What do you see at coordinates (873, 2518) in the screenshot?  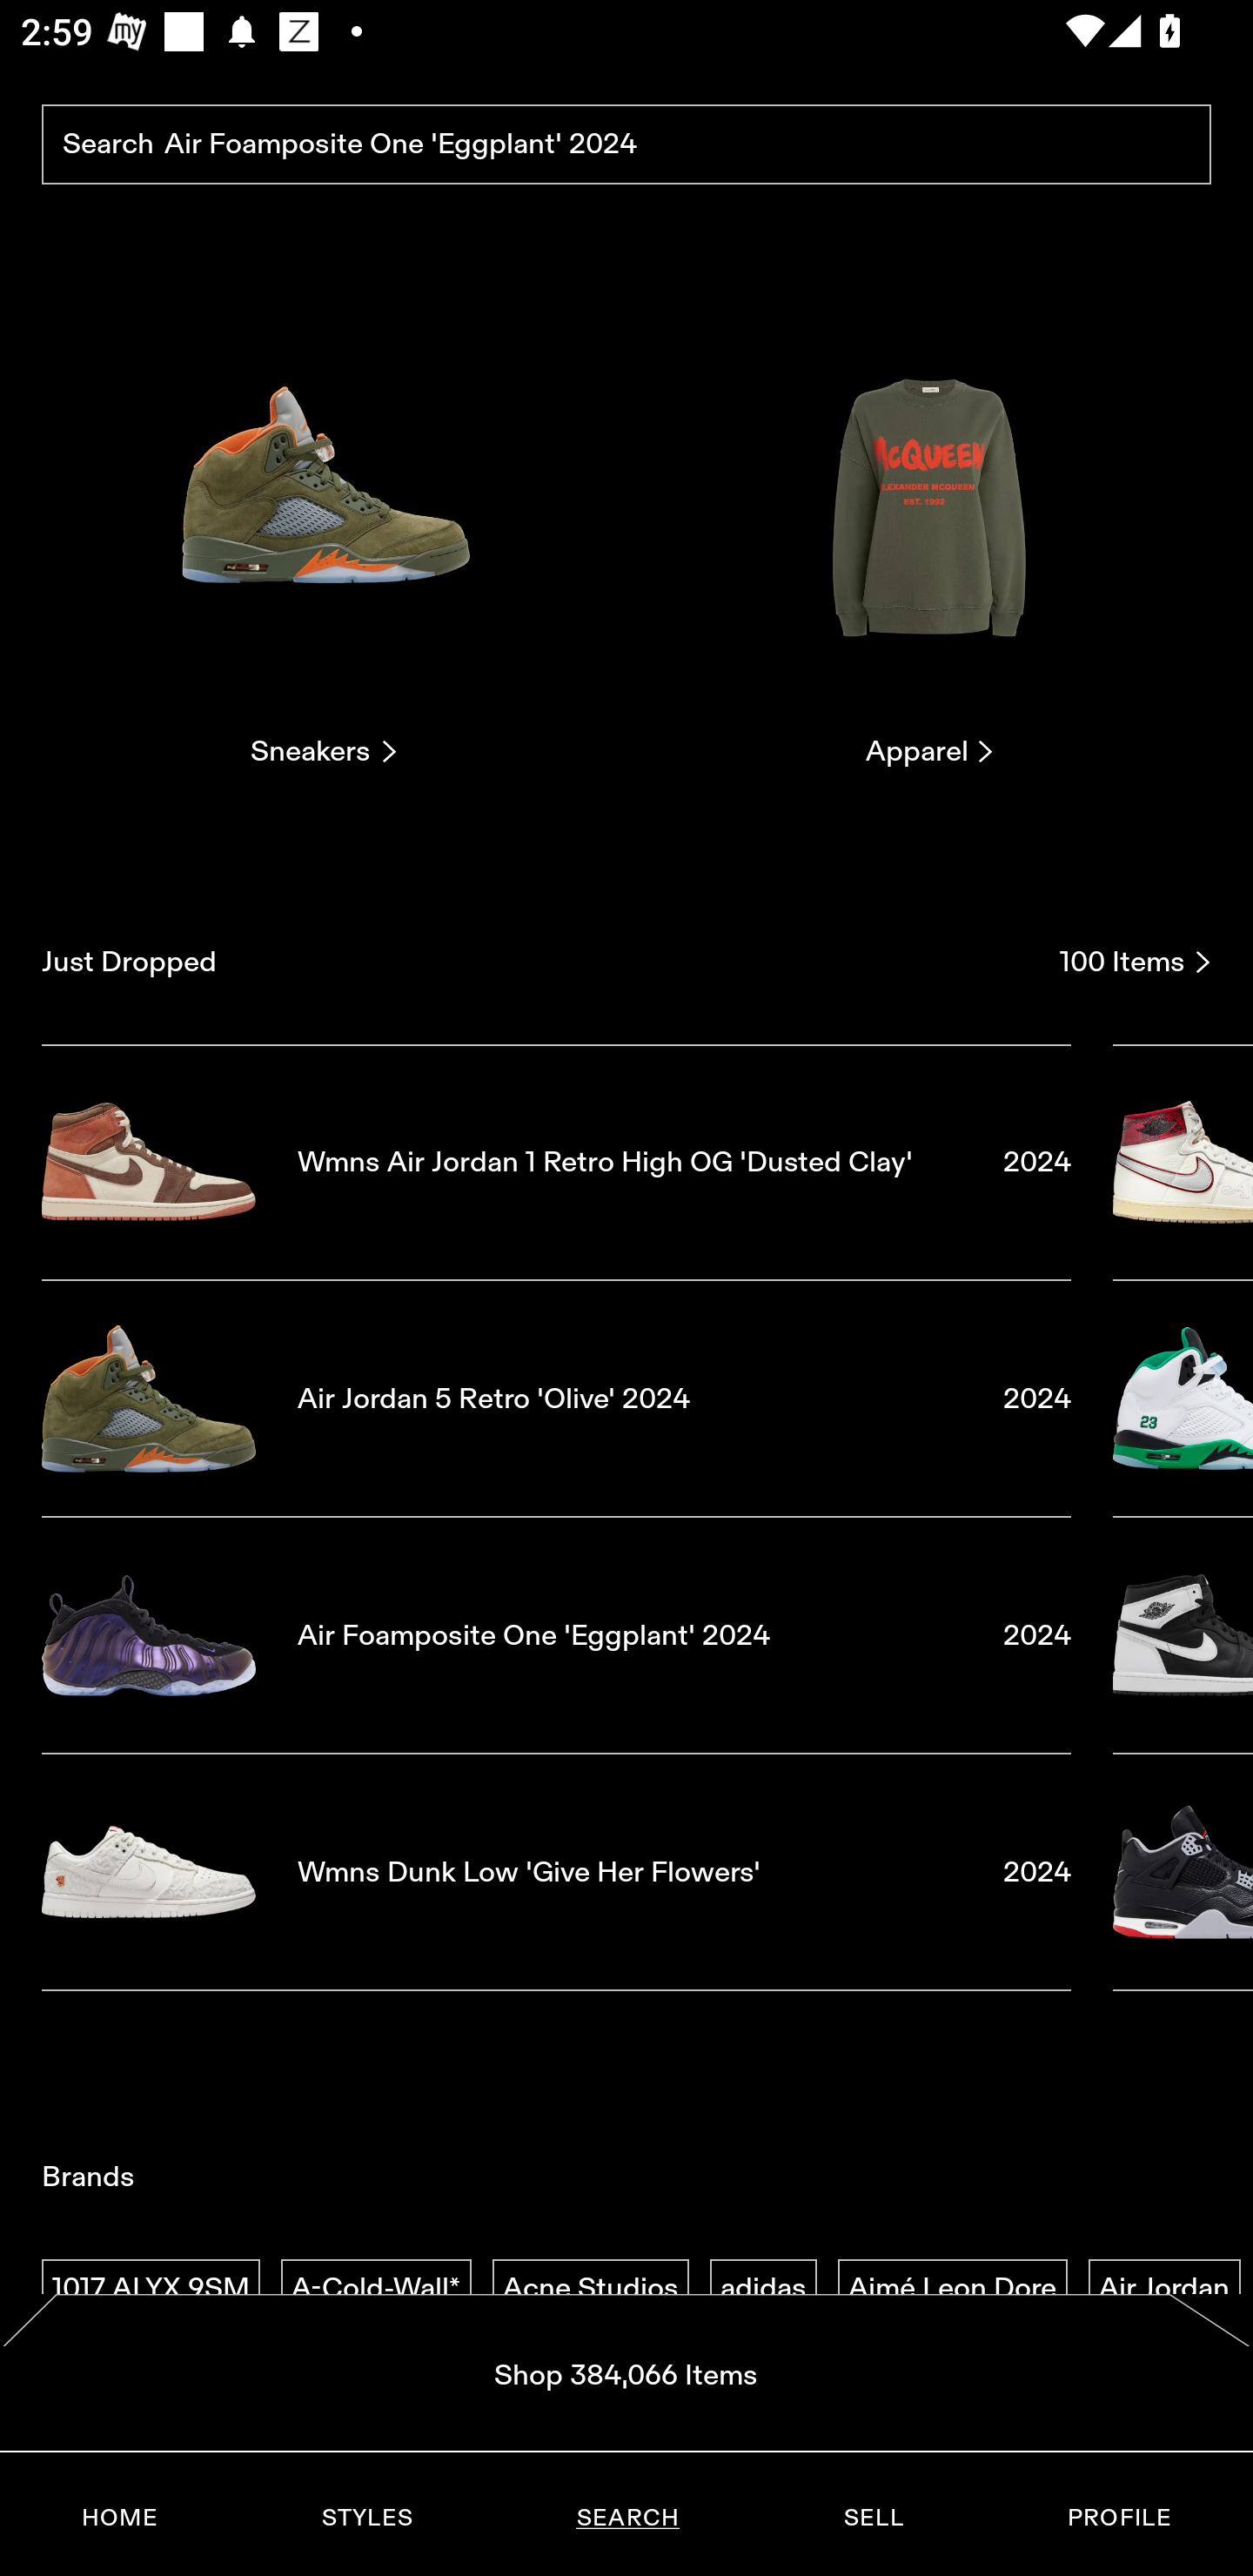 I see `SELL` at bounding box center [873, 2518].